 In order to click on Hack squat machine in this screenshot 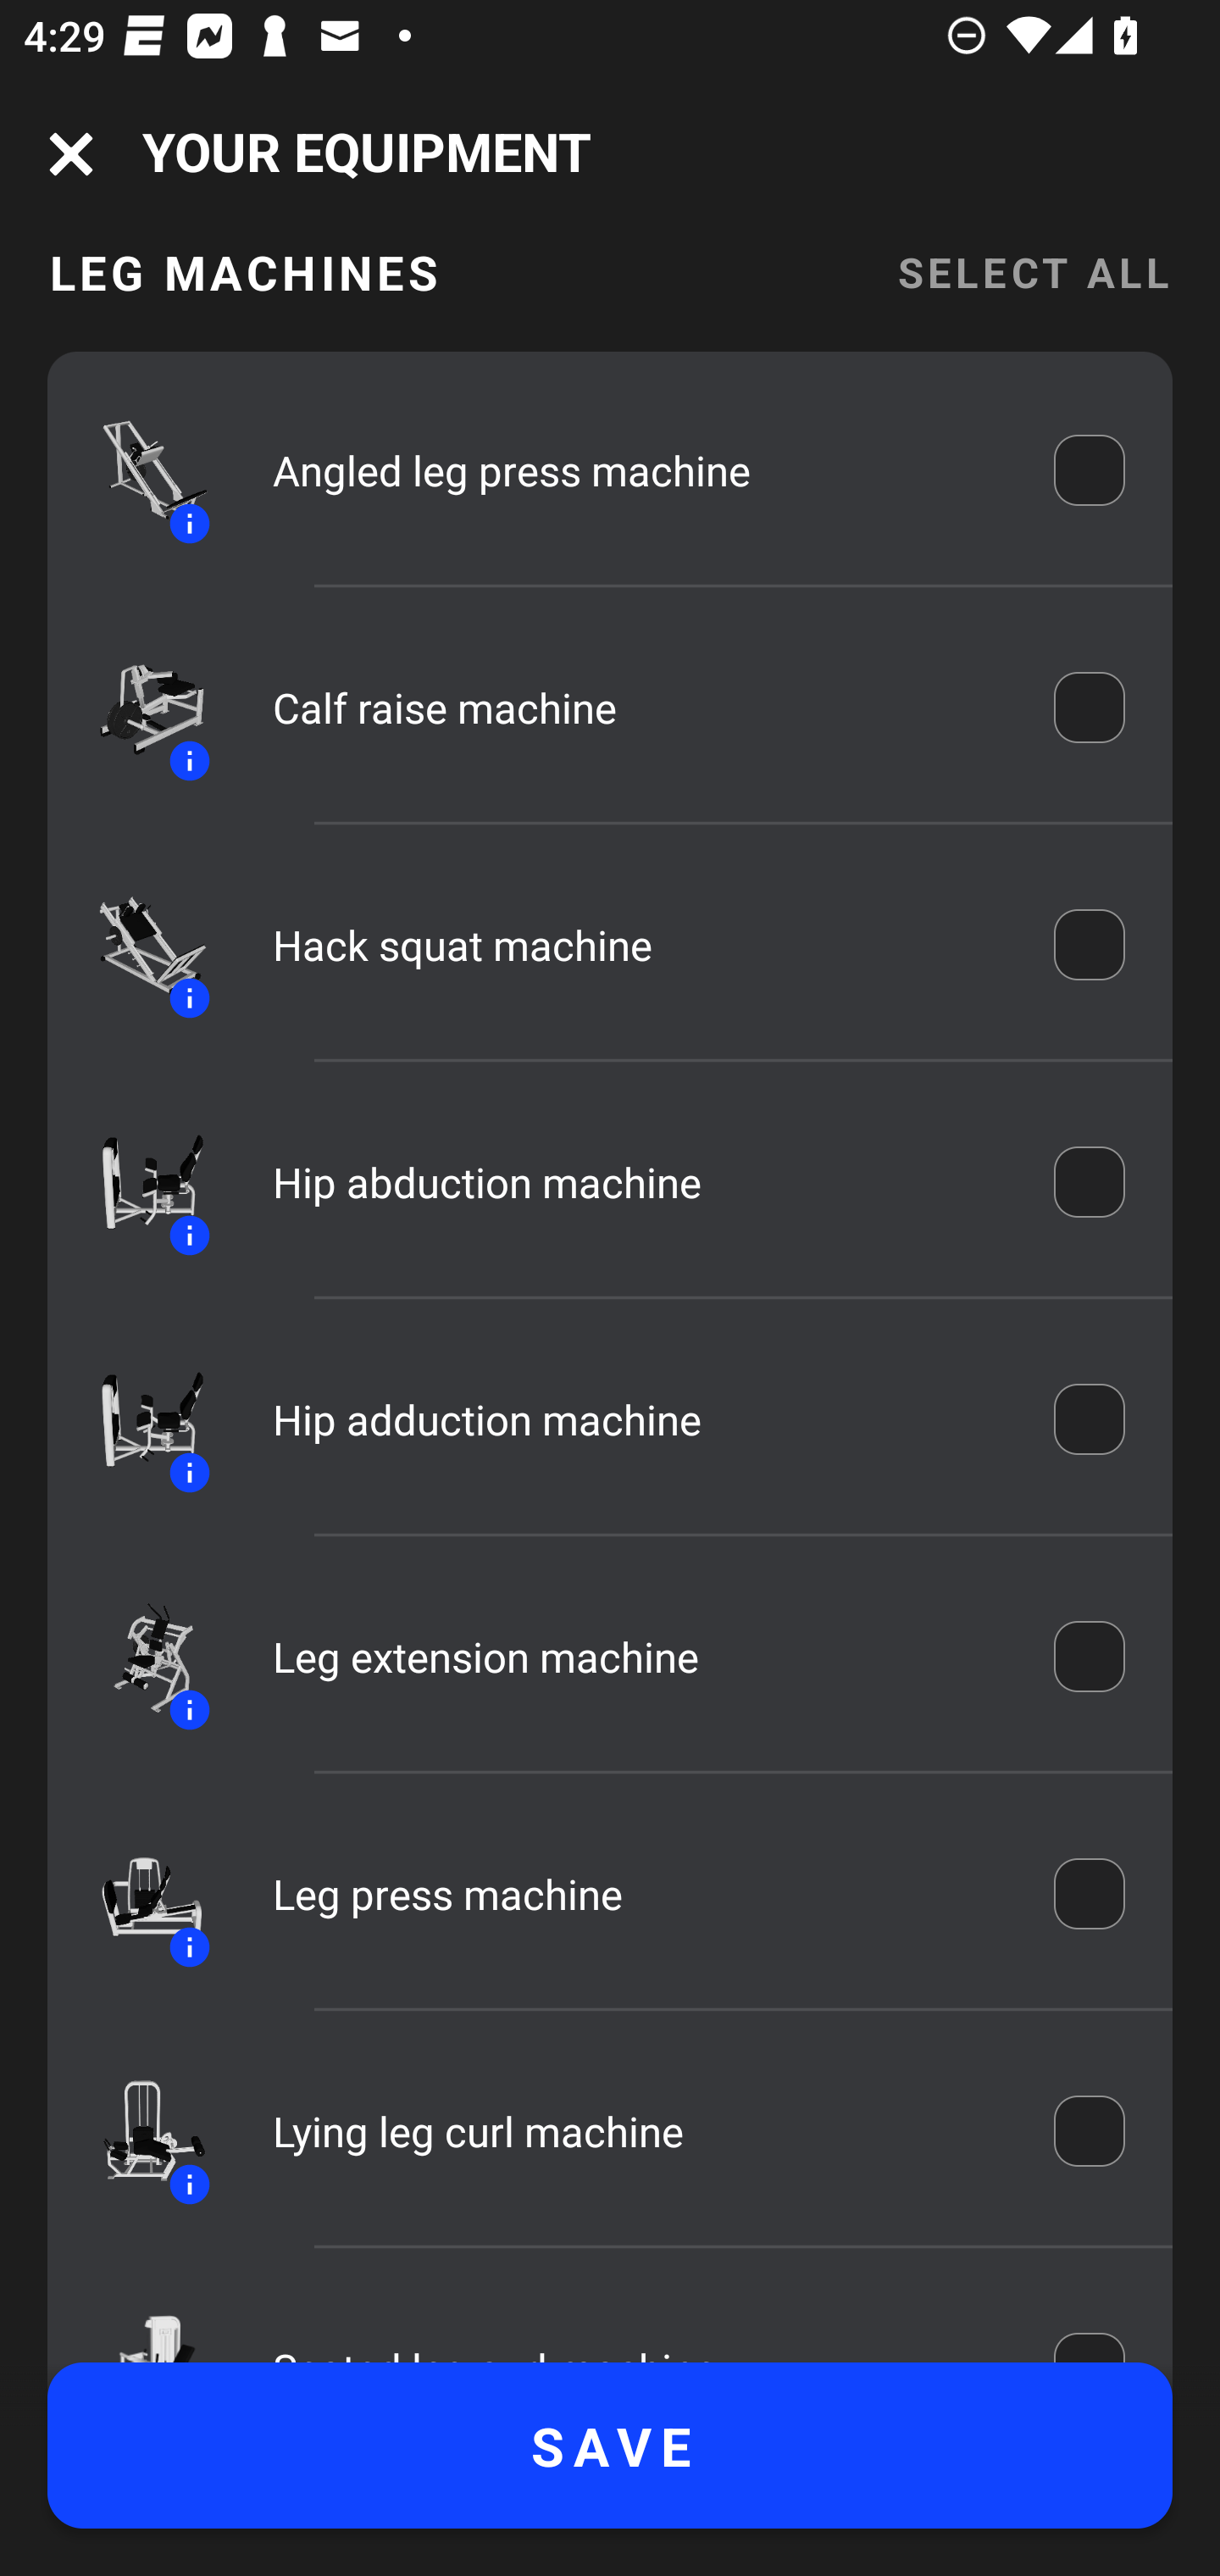, I will do `click(640, 944)`.